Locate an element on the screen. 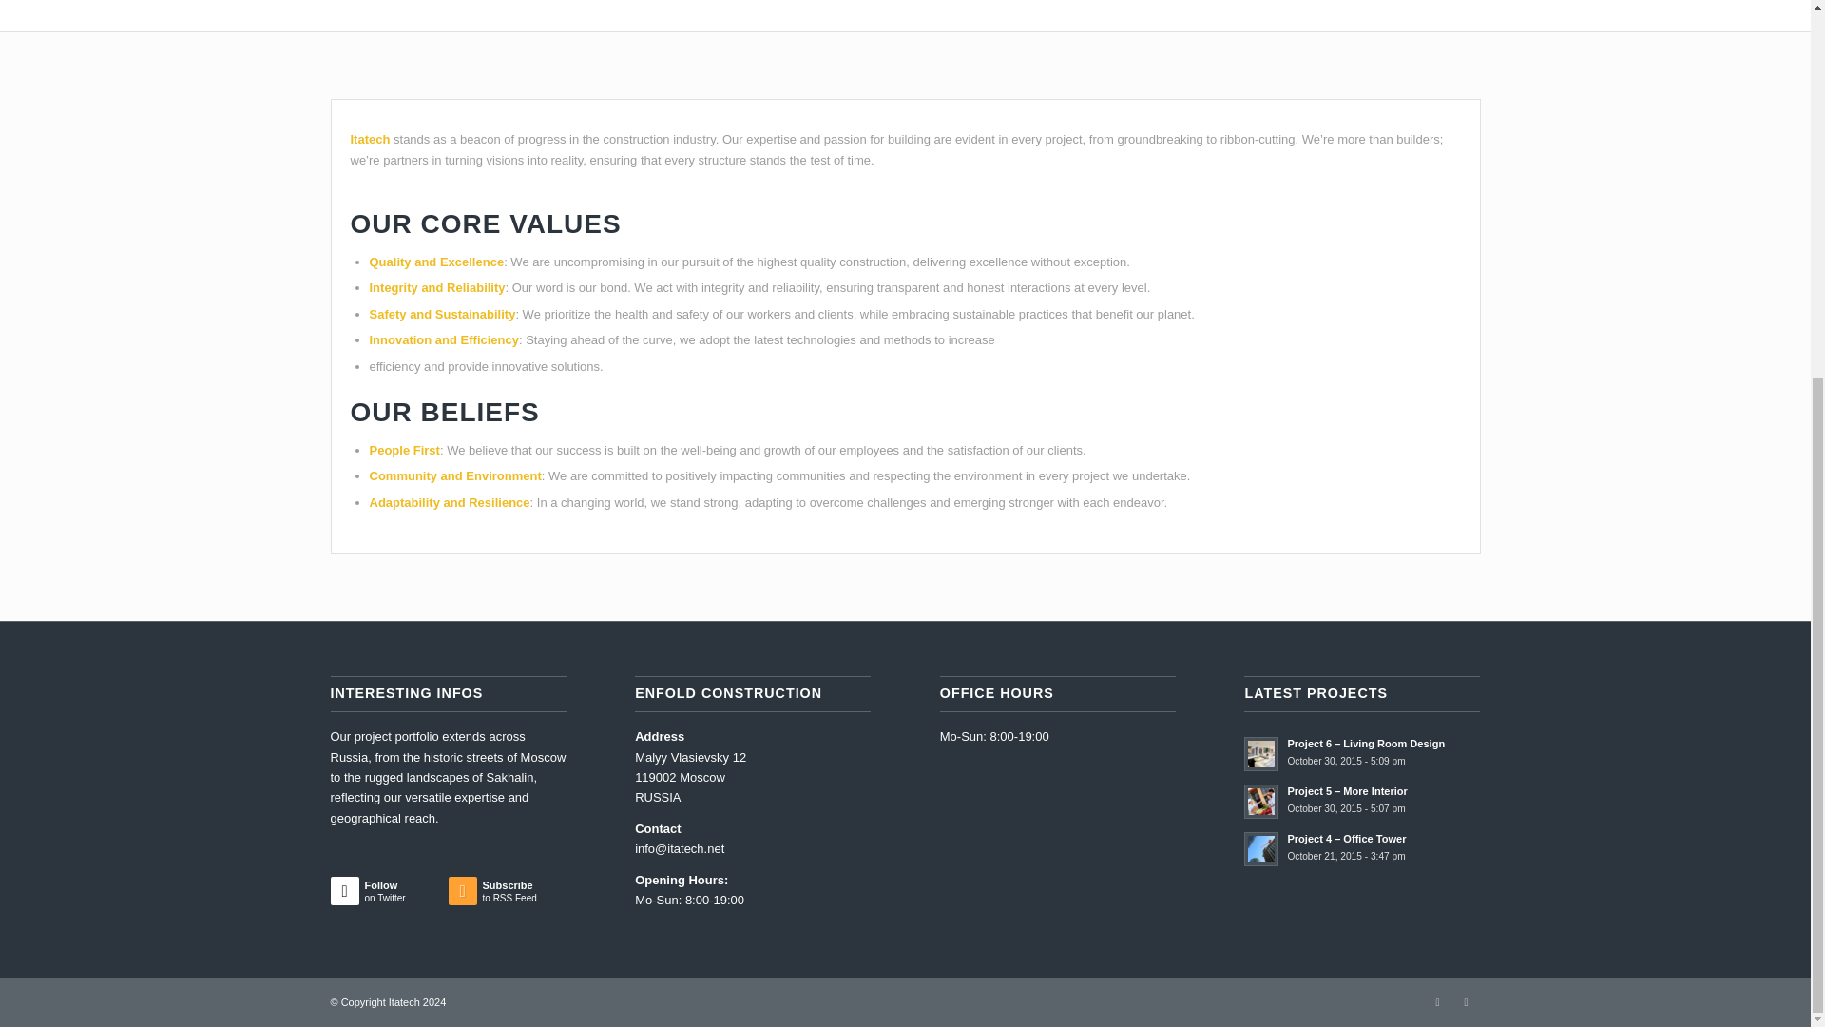 The height and width of the screenshot is (1027, 1825). Dribbble is located at coordinates (508, 896).